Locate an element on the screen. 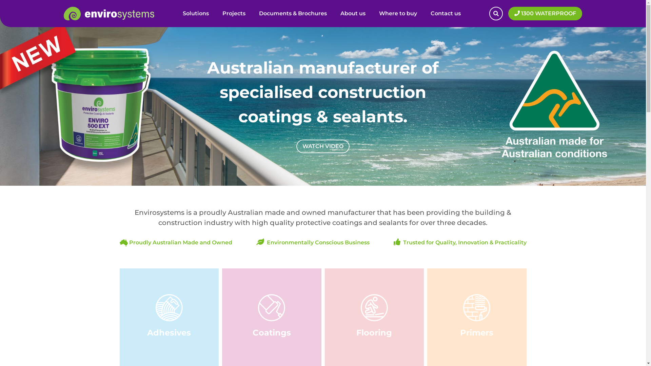 The height and width of the screenshot is (366, 651). WATCH VIDEO is located at coordinates (323, 146).